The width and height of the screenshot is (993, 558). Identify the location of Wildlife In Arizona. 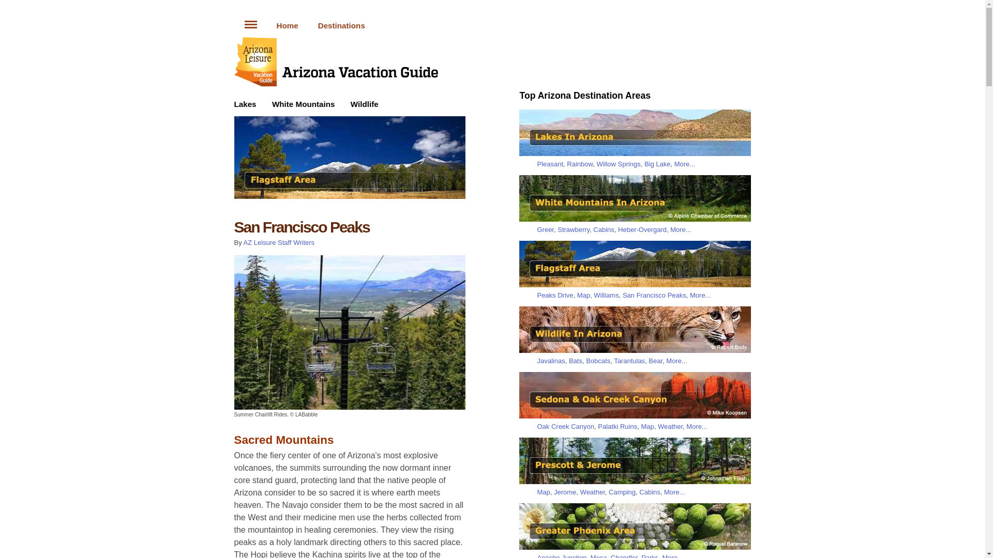
(364, 104).